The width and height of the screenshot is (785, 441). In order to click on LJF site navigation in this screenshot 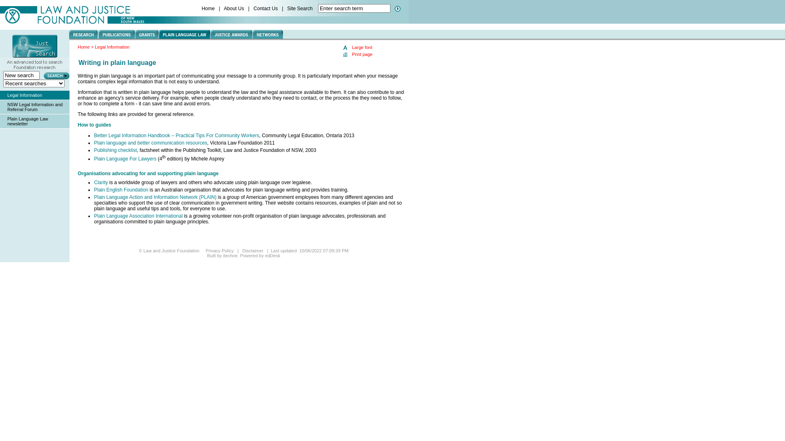, I will do `click(239, 35)`.